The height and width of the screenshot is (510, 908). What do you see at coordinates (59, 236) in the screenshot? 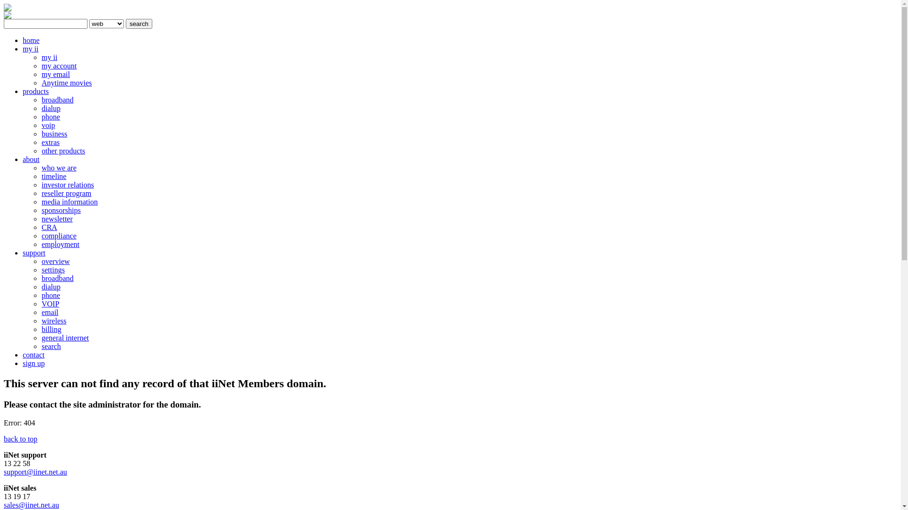
I see `compliance` at bounding box center [59, 236].